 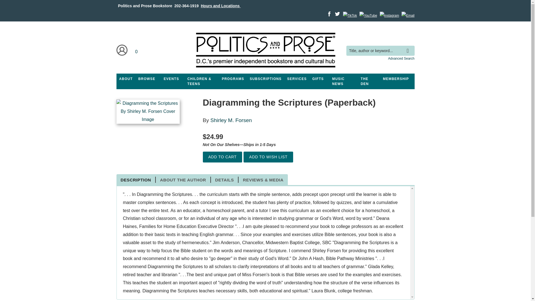 I want to click on PROGRAMS, so click(x=233, y=79).